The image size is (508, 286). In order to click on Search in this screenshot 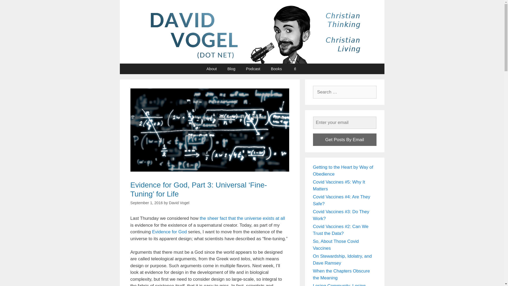, I will do `click(13, 6)`.